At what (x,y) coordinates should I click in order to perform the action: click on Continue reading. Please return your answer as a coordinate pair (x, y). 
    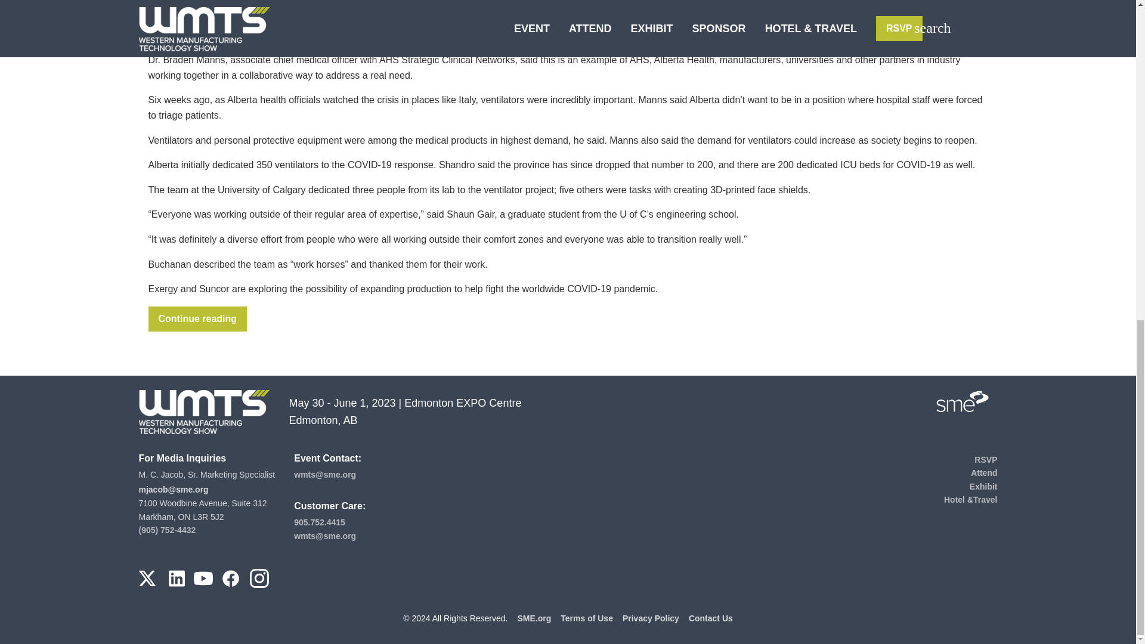
    Looking at the image, I should click on (197, 319).